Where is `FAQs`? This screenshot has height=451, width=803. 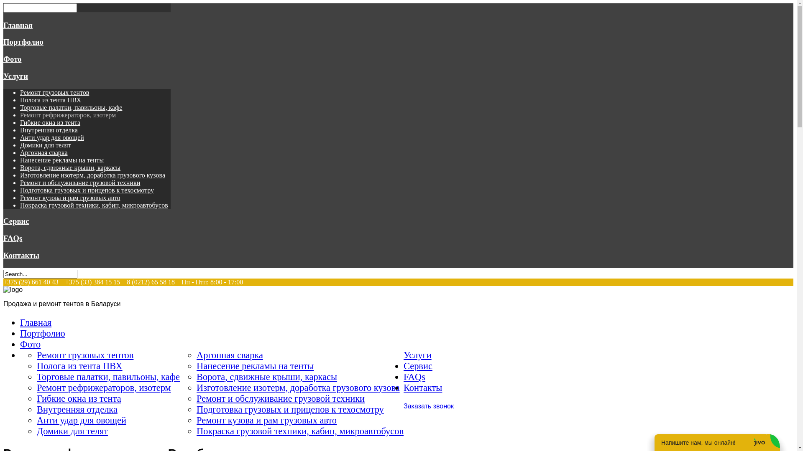
FAQs is located at coordinates (13, 238).